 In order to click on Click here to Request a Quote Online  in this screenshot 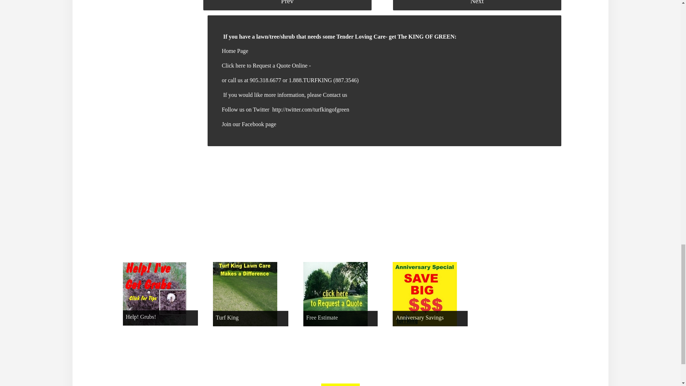, I will do `click(265, 65)`.